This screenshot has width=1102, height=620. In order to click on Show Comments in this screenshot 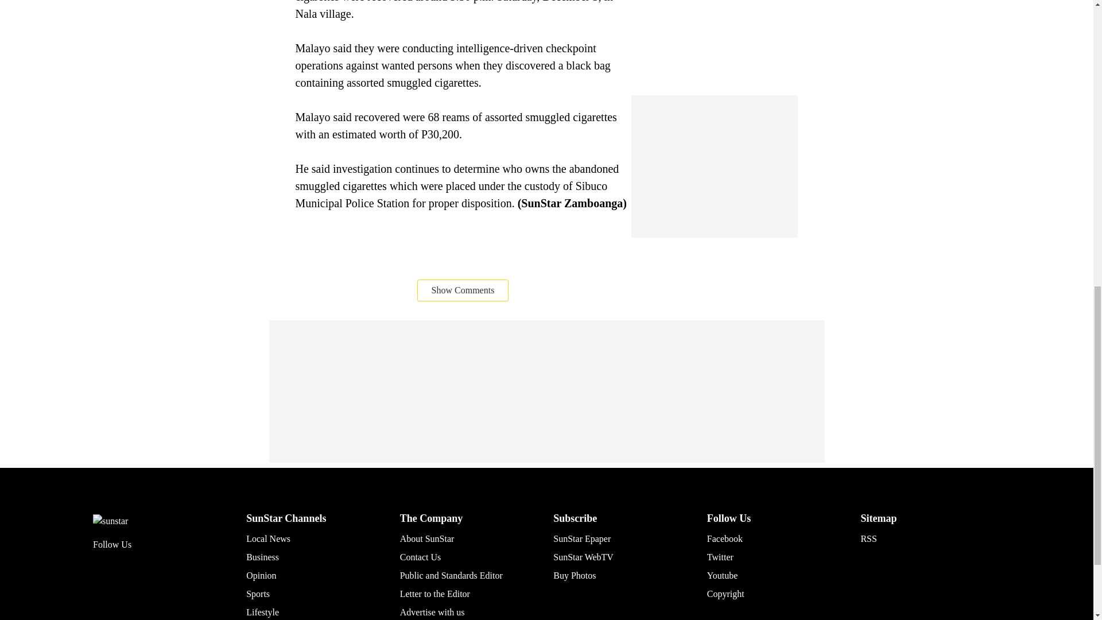, I will do `click(463, 289)`.